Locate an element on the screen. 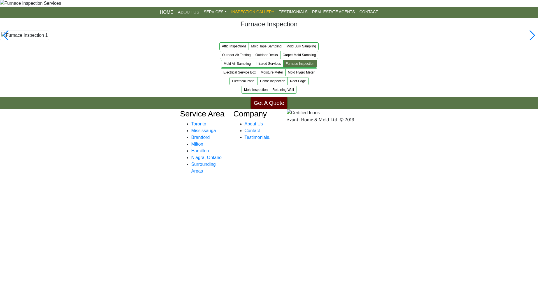 Image resolution: width=538 pixels, height=303 pixels. CONTACT is located at coordinates (369, 12).